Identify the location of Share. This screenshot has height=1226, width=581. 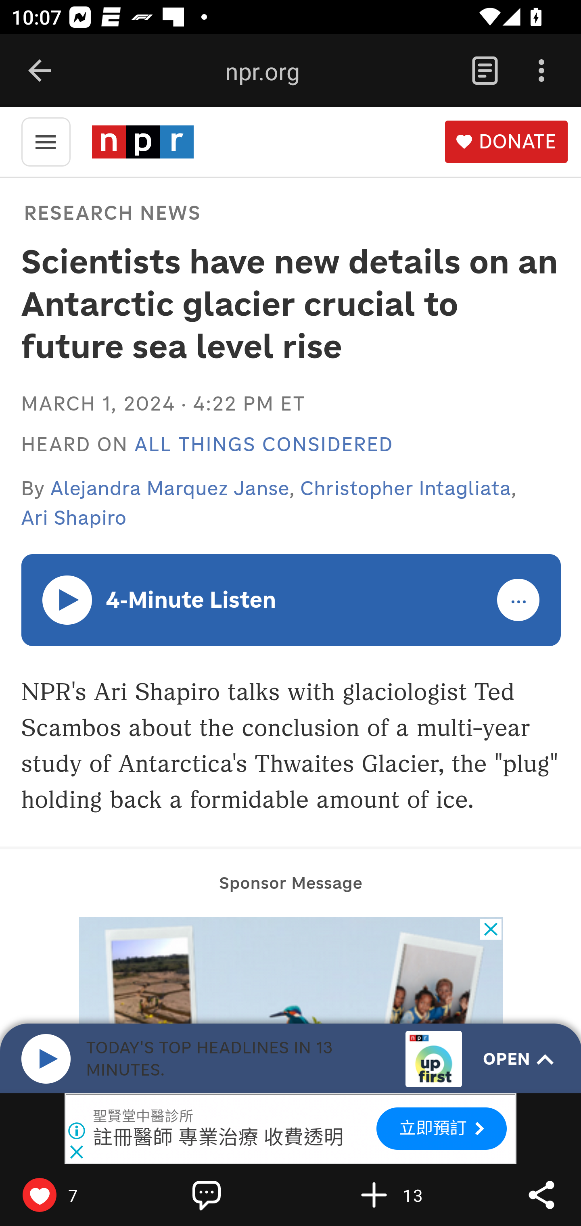
(541, 1195).